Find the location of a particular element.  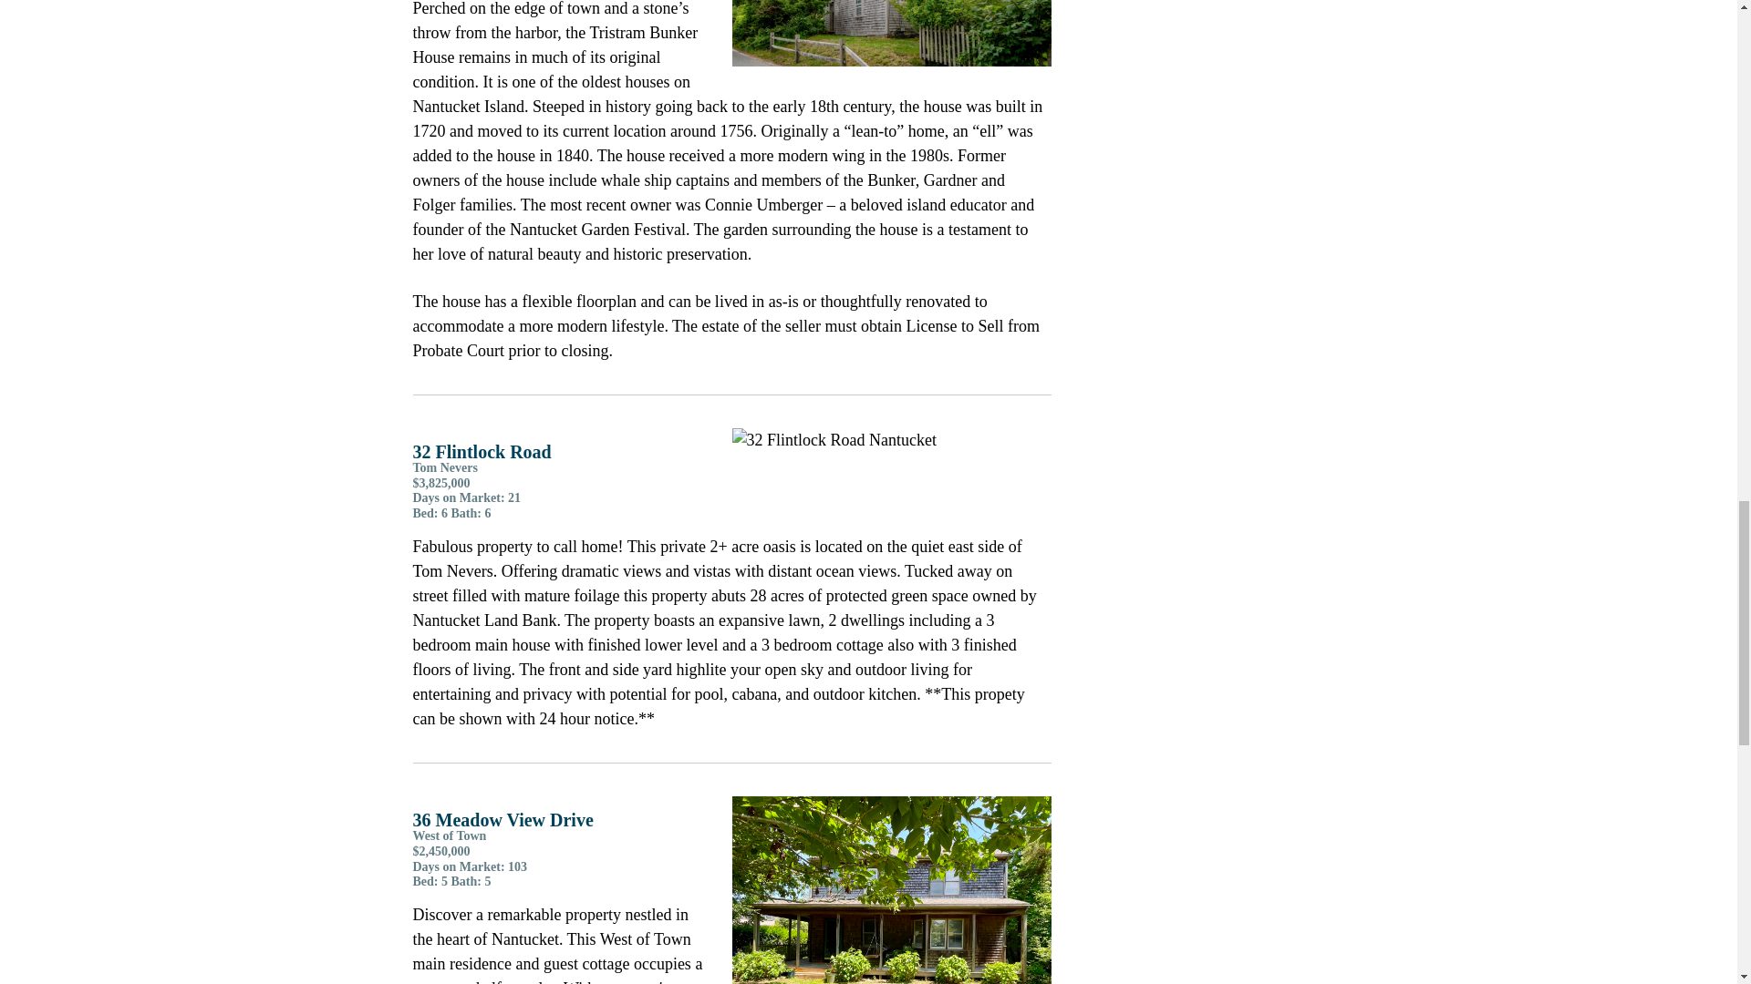

3 Bear Street is located at coordinates (891, 34).